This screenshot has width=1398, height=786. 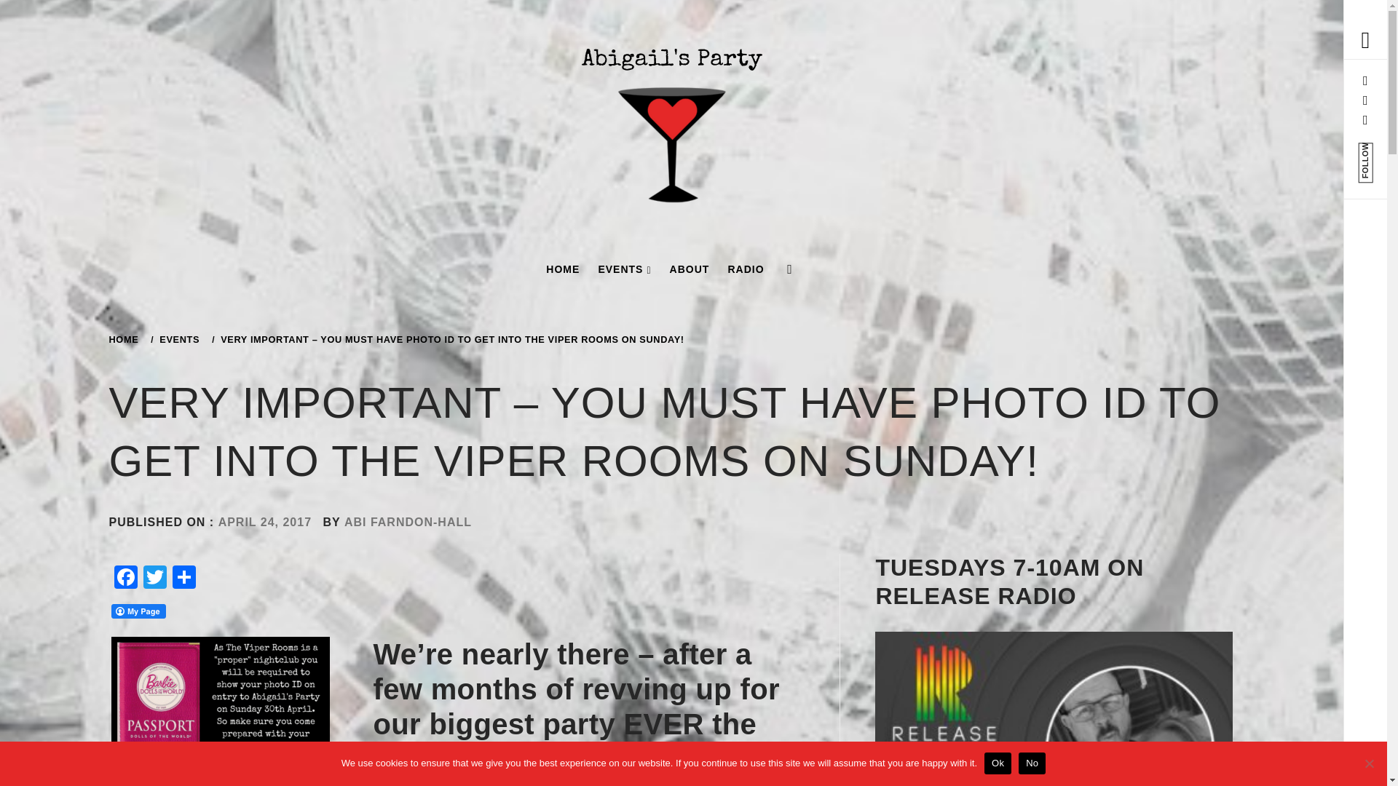 What do you see at coordinates (746, 269) in the screenshot?
I see `RADIO` at bounding box center [746, 269].